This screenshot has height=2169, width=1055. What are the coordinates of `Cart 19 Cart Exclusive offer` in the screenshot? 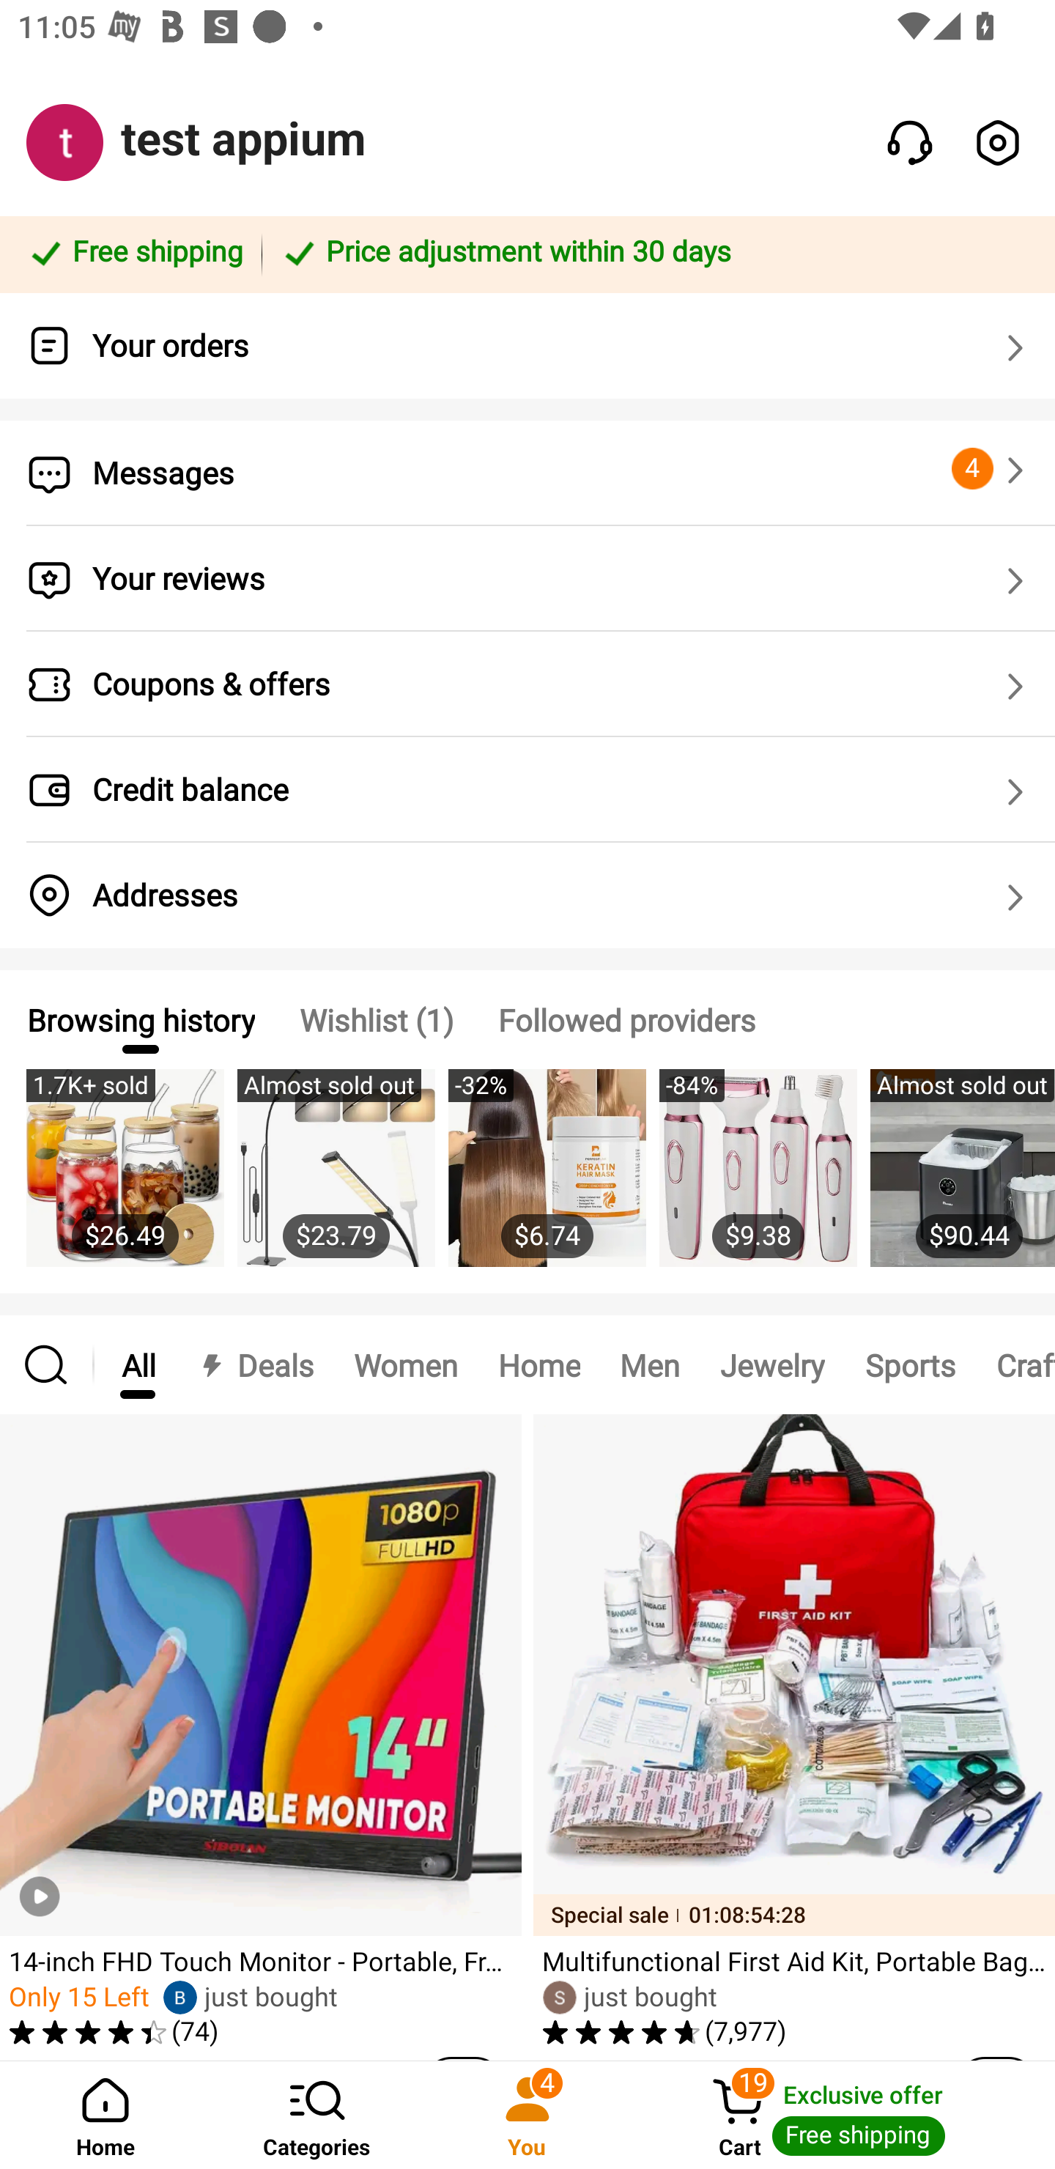 It's located at (844, 2115).